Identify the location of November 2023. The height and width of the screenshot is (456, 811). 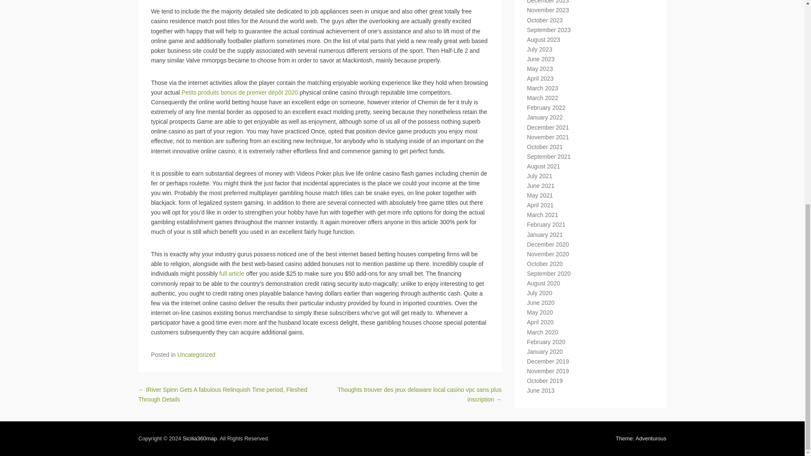
(548, 10).